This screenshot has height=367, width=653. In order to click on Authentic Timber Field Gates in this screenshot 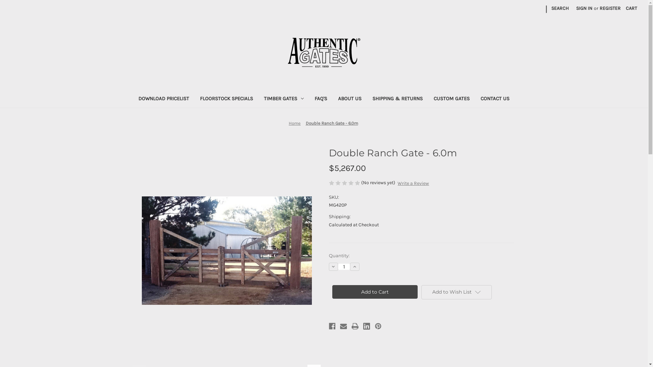, I will do `click(324, 53)`.